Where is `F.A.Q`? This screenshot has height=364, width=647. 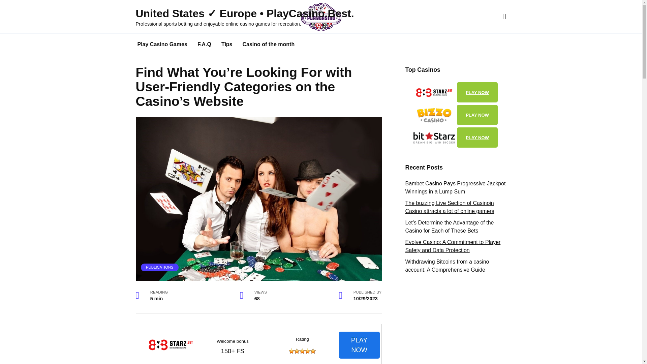
F.A.Q is located at coordinates (204, 44).